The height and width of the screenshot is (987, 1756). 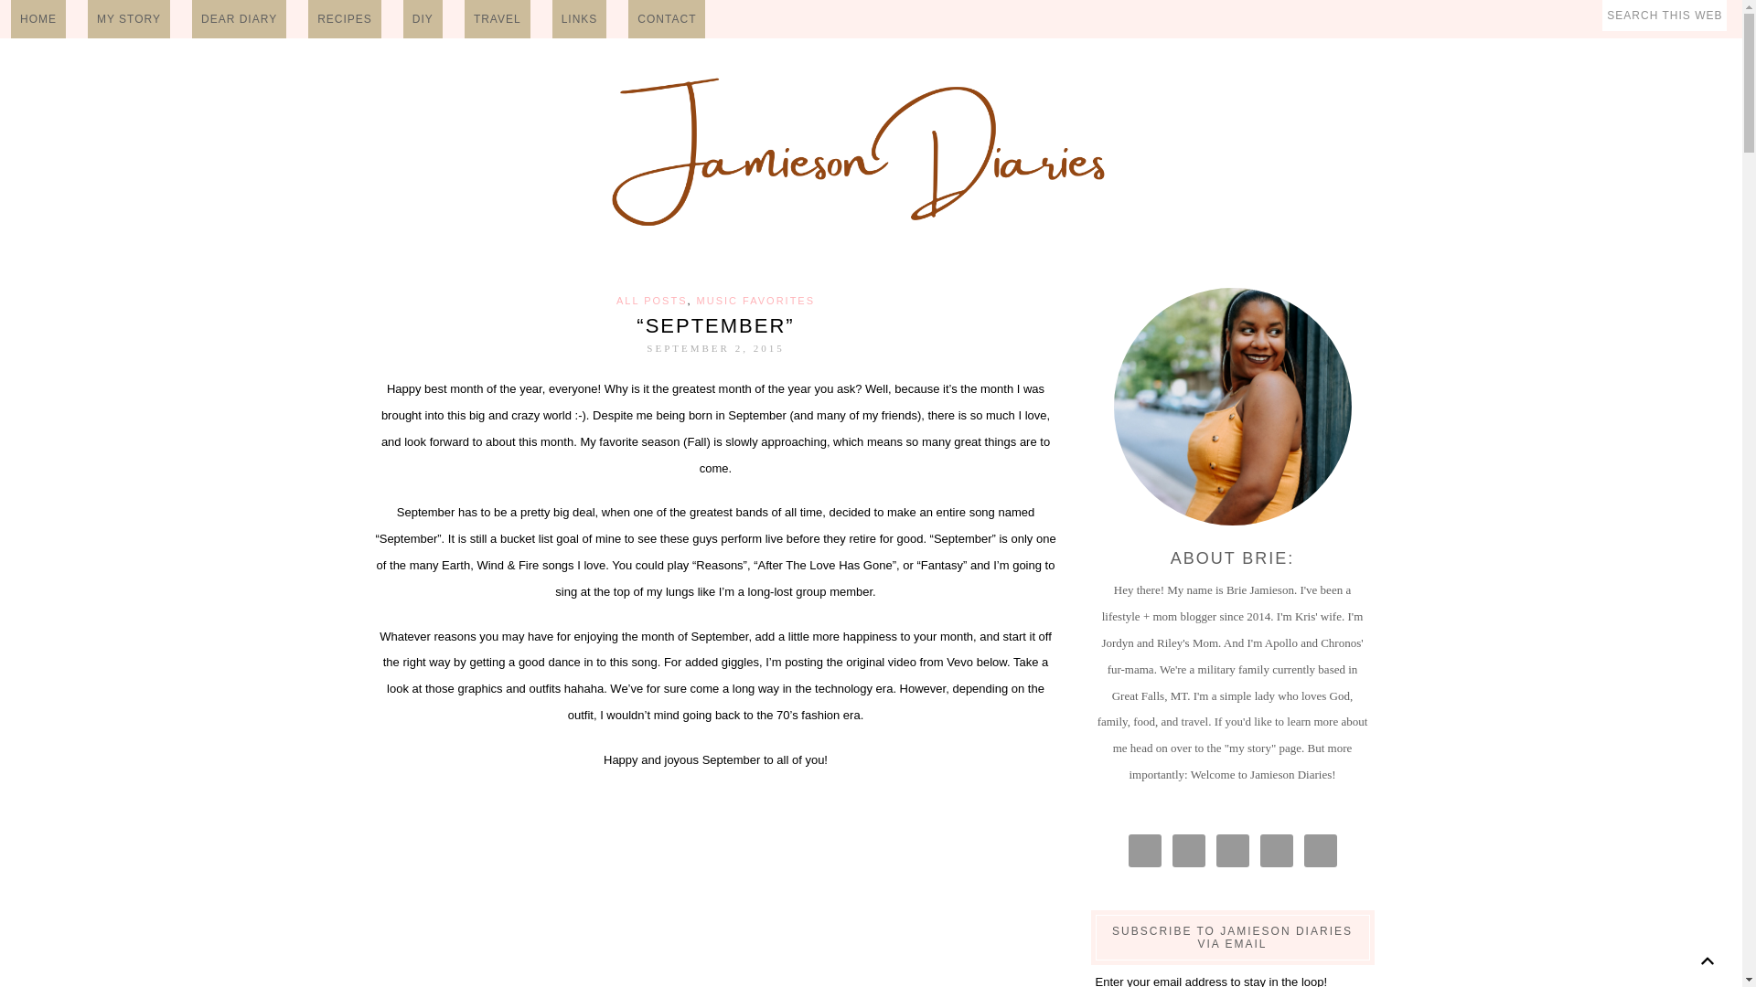 I want to click on LINKS, so click(x=580, y=19).